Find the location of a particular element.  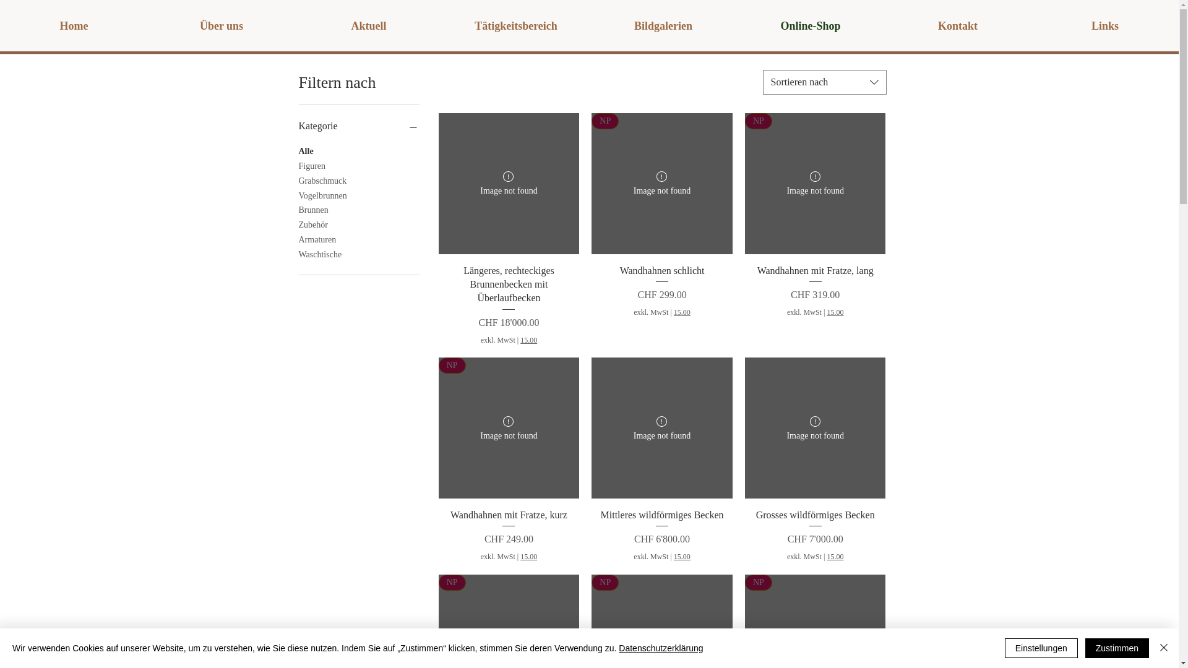

Links is located at coordinates (1105, 26).